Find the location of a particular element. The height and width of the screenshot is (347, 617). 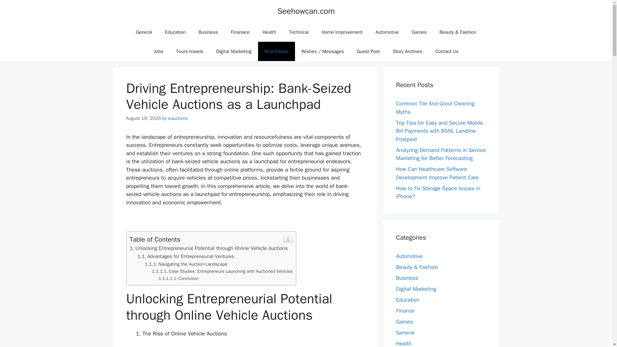

View all posts by eauctions is located at coordinates (177, 118).